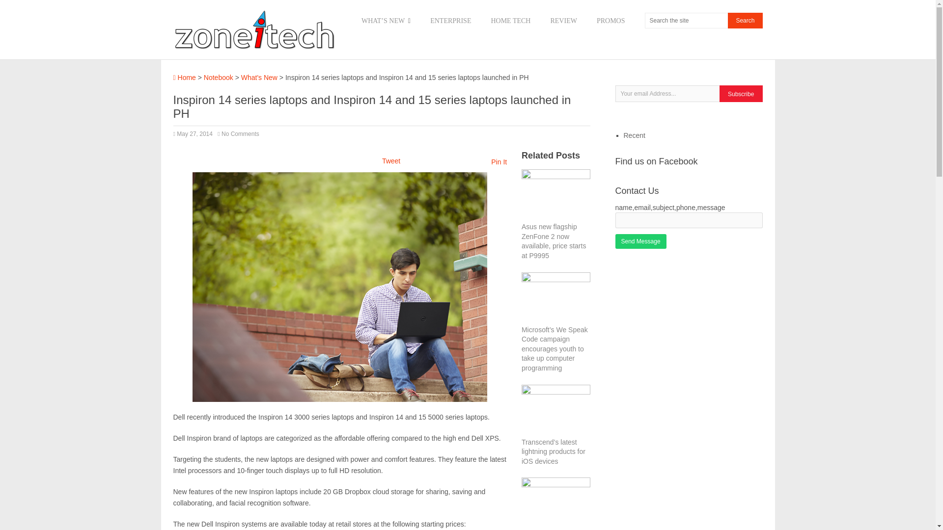 This screenshot has width=943, height=530. What do you see at coordinates (640, 241) in the screenshot?
I see `Send Message` at bounding box center [640, 241].